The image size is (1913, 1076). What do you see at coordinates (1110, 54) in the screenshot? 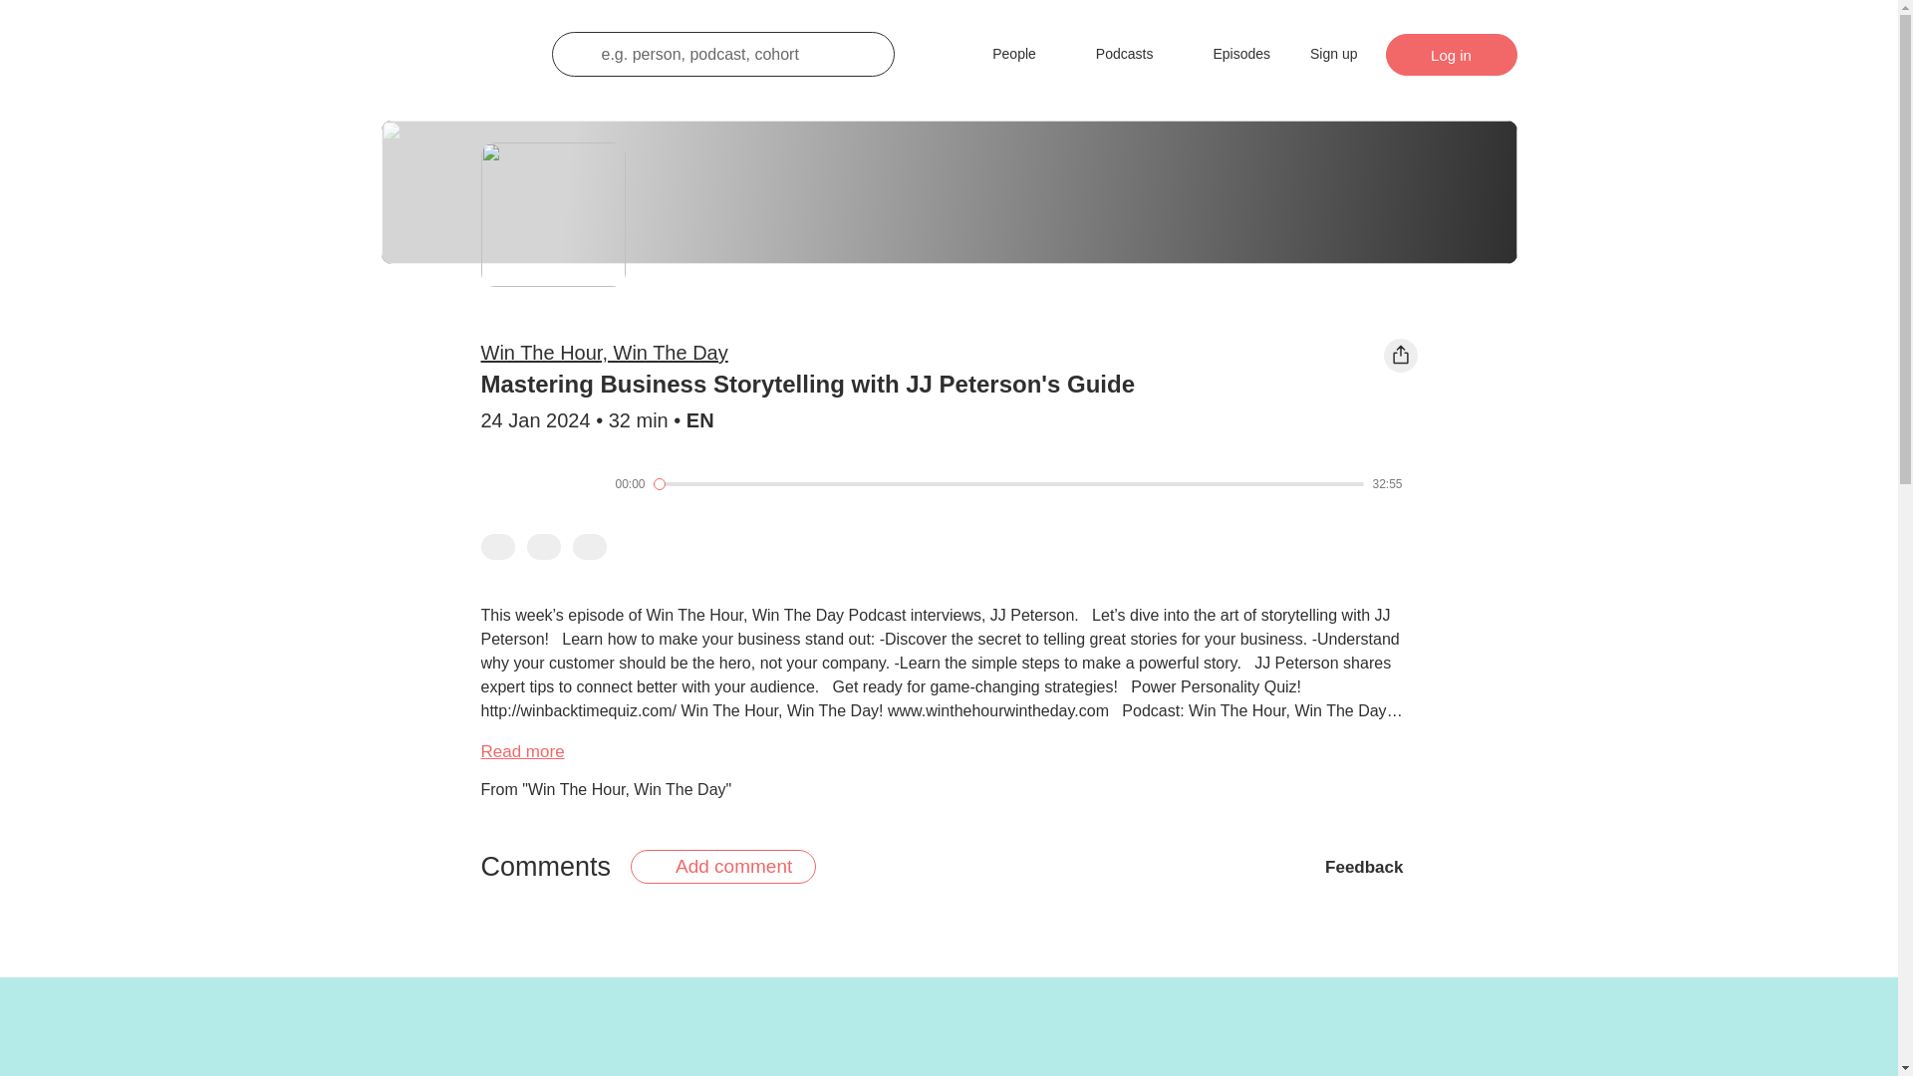
I see `Podcasts` at bounding box center [1110, 54].